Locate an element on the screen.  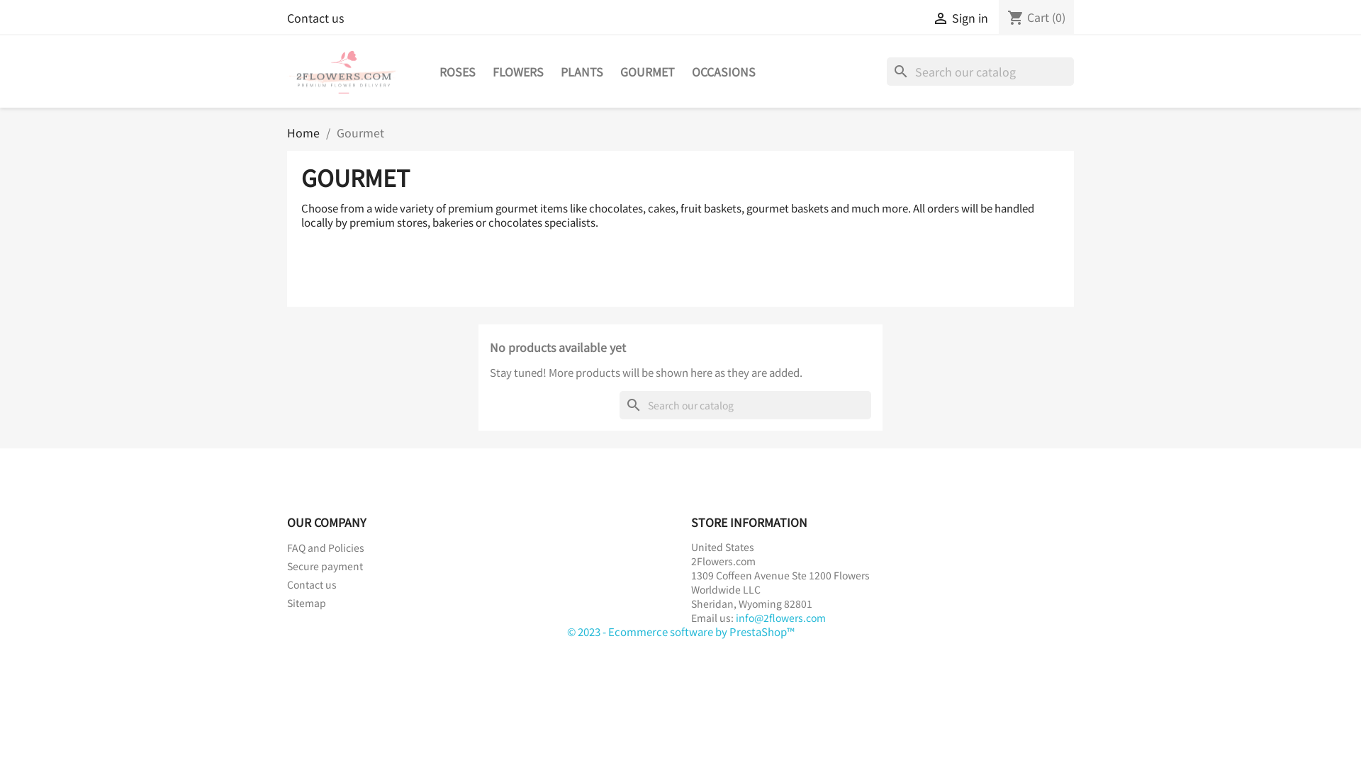
FLOWERS is located at coordinates (518, 72).